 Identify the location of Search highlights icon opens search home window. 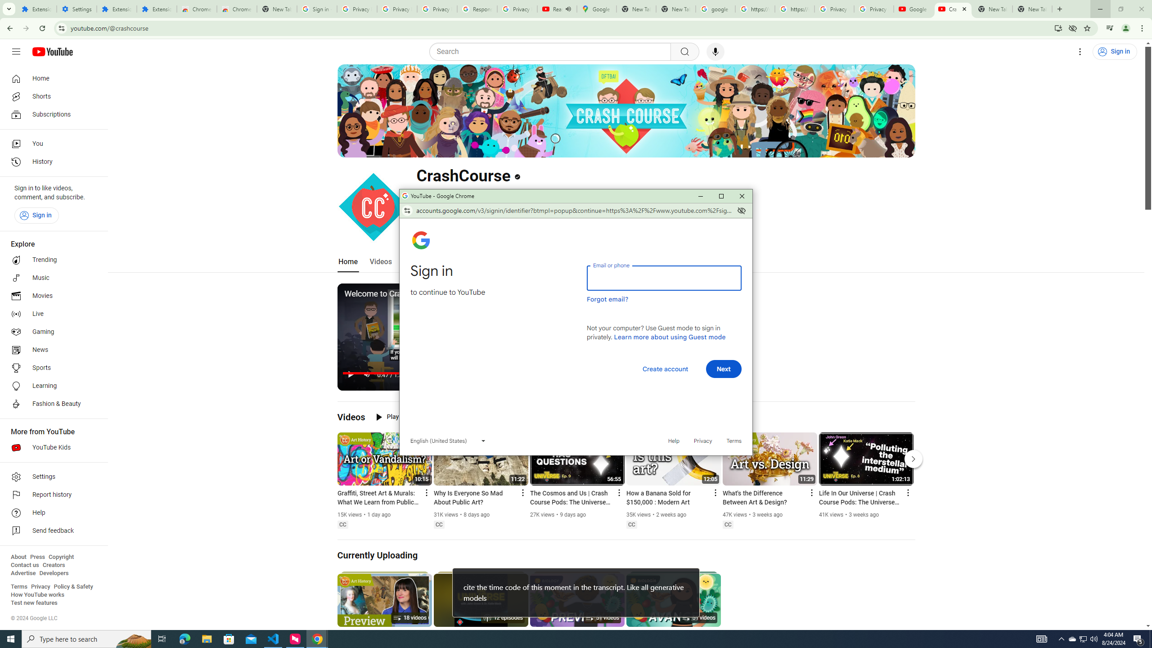
(133, 639).